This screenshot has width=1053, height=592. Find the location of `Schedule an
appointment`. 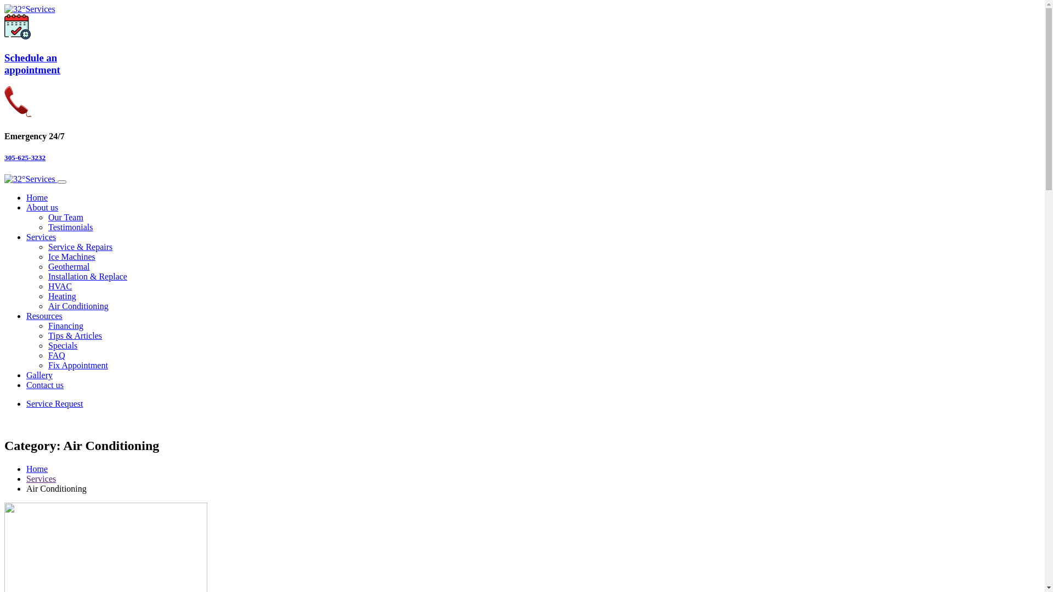

Schedule an
appointment is located at coordinates (522, 64).